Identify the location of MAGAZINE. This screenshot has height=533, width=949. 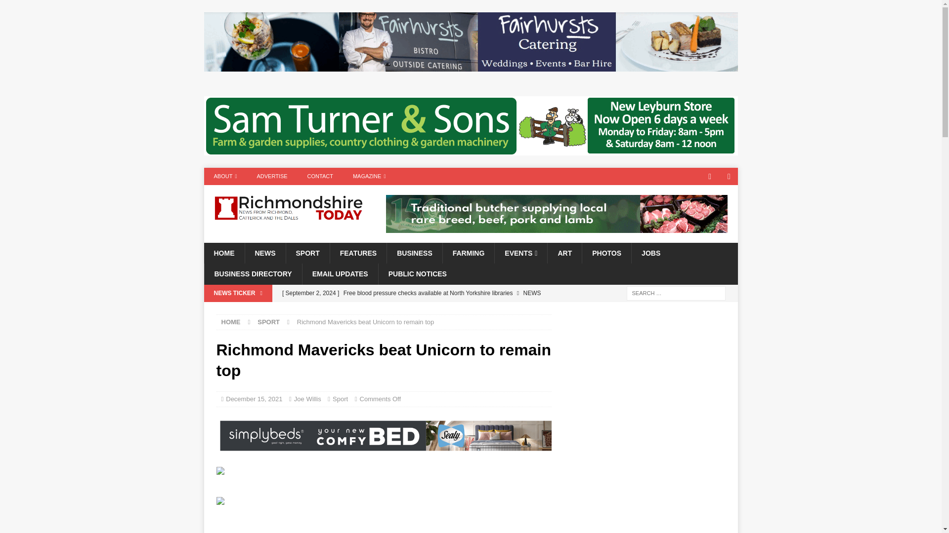
(369, 176).